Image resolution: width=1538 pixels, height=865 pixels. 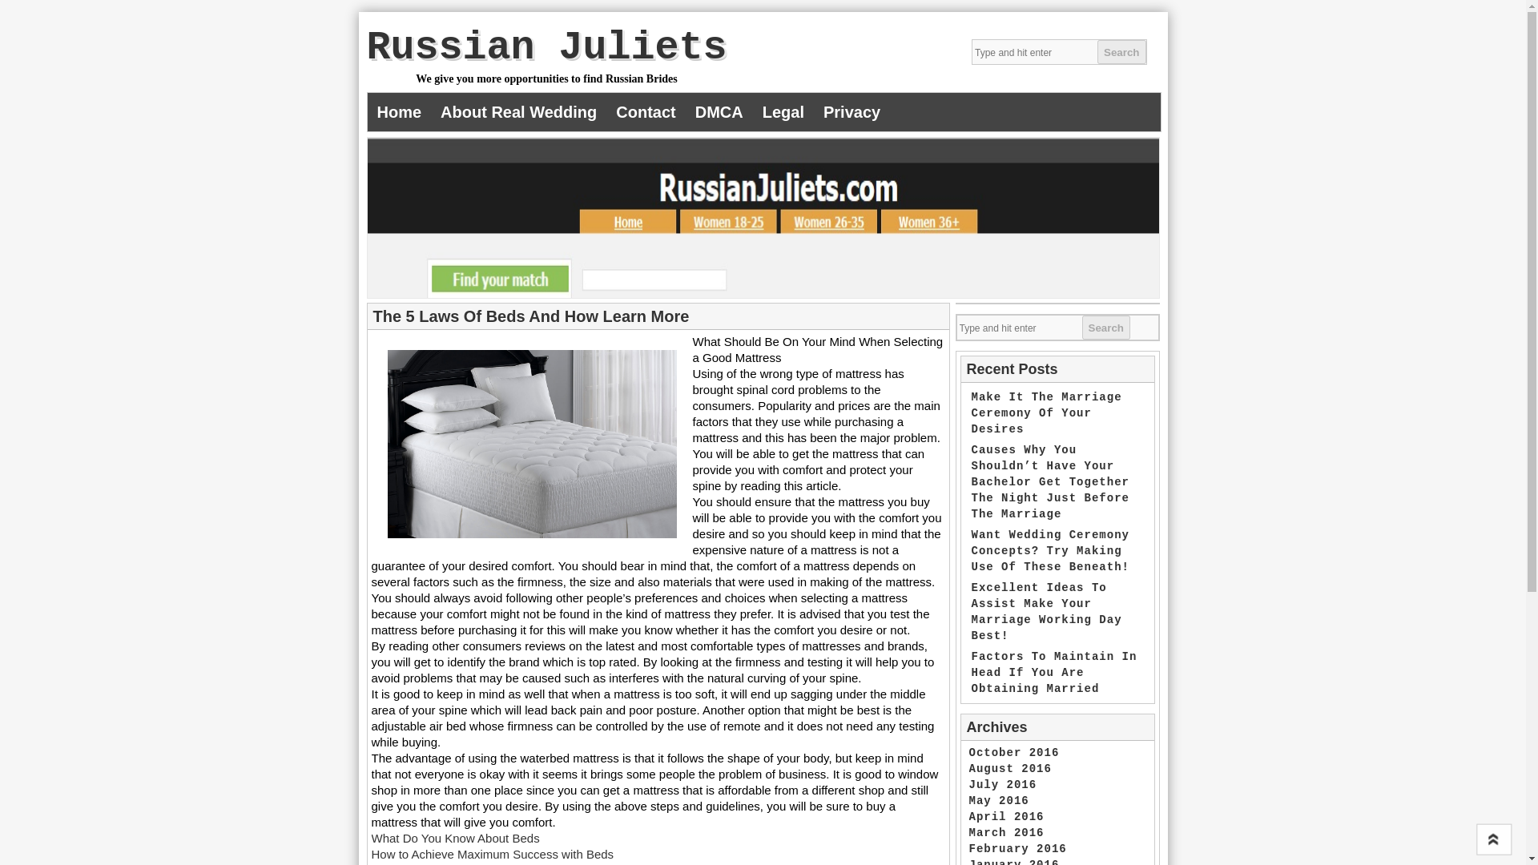 What do you see at coordinates (1045, 413) in the screenshot?
I see `Make It The Marriage Ceremony Of Your Desires` at bounding box center [1045, 413].